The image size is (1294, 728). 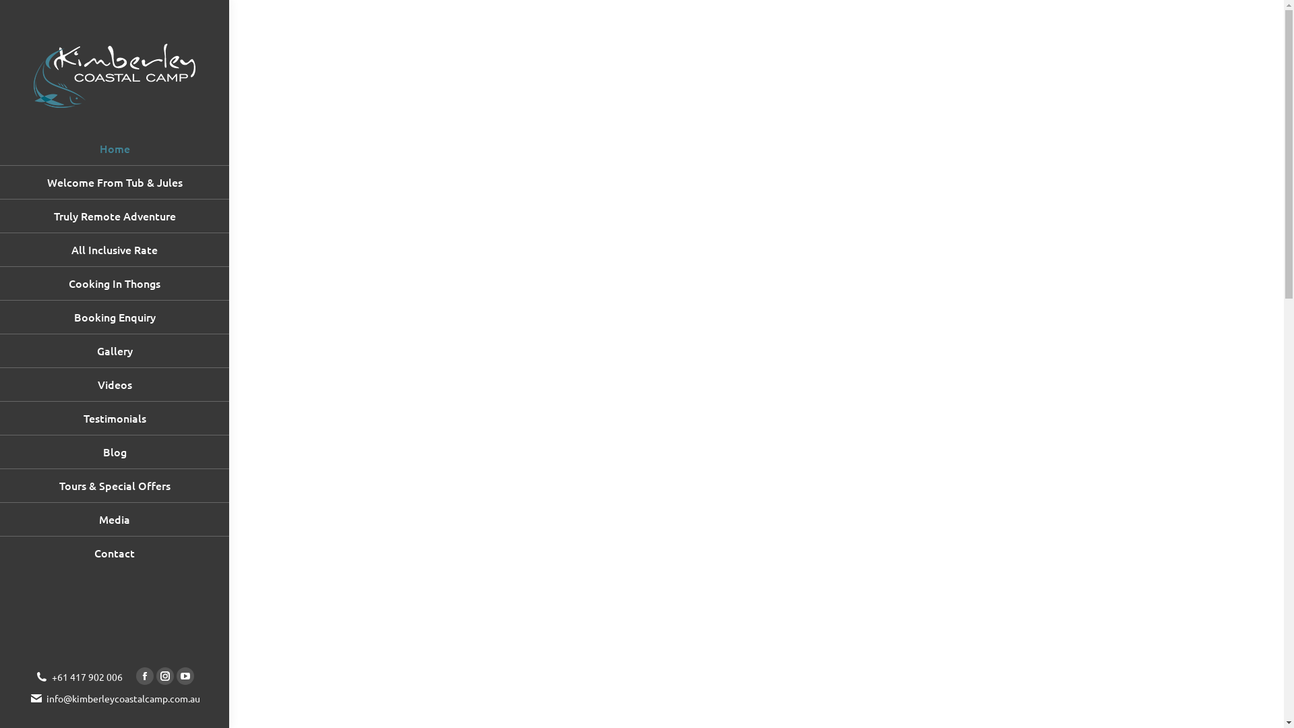 What do you see at coordinates (115, 452) in the screenshot?
I see `Blog` at bounding box center [115, 452].